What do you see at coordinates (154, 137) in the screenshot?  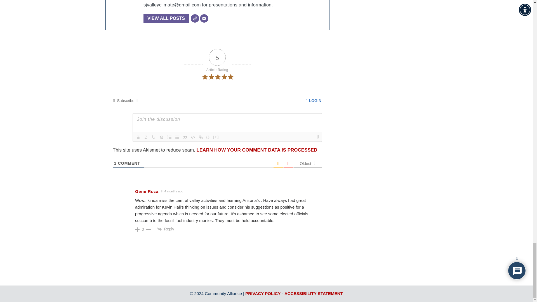 I see `Underline` at bounding box center [154, 137].